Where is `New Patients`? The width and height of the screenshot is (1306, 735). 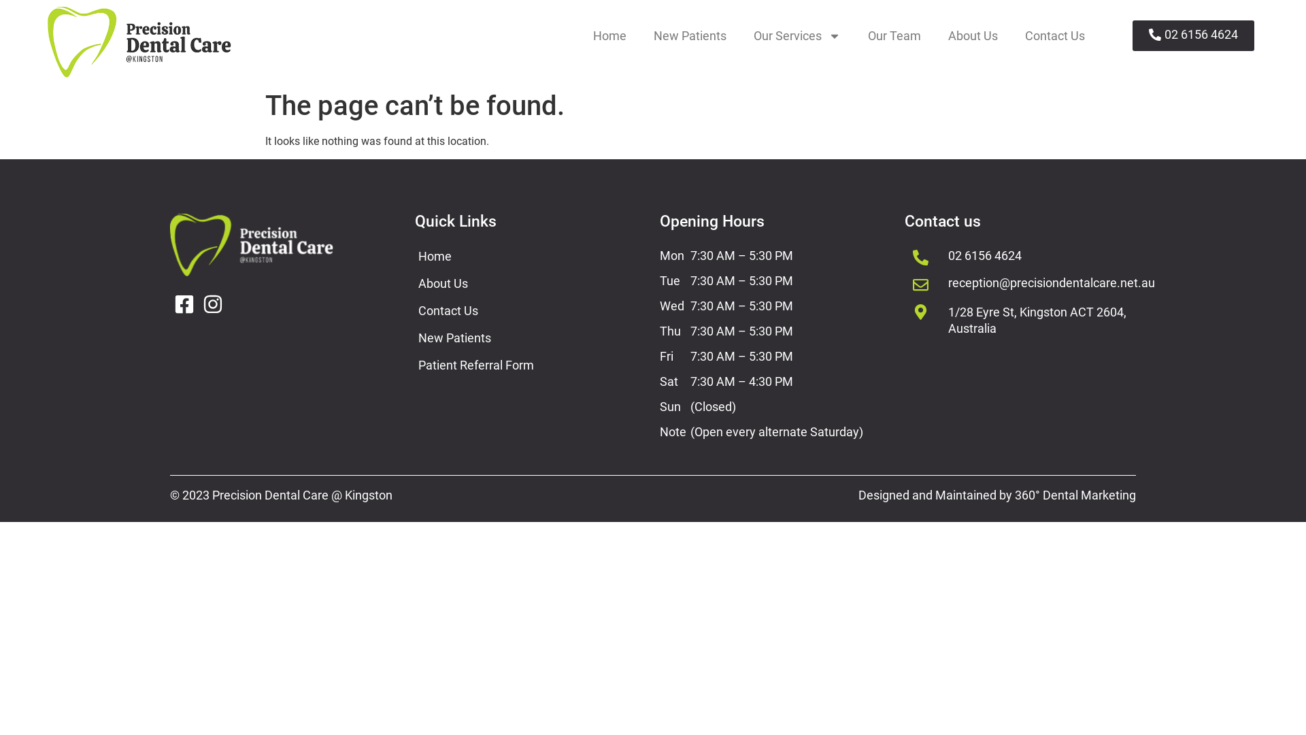 New Patients is located at coordinates (531, 338).